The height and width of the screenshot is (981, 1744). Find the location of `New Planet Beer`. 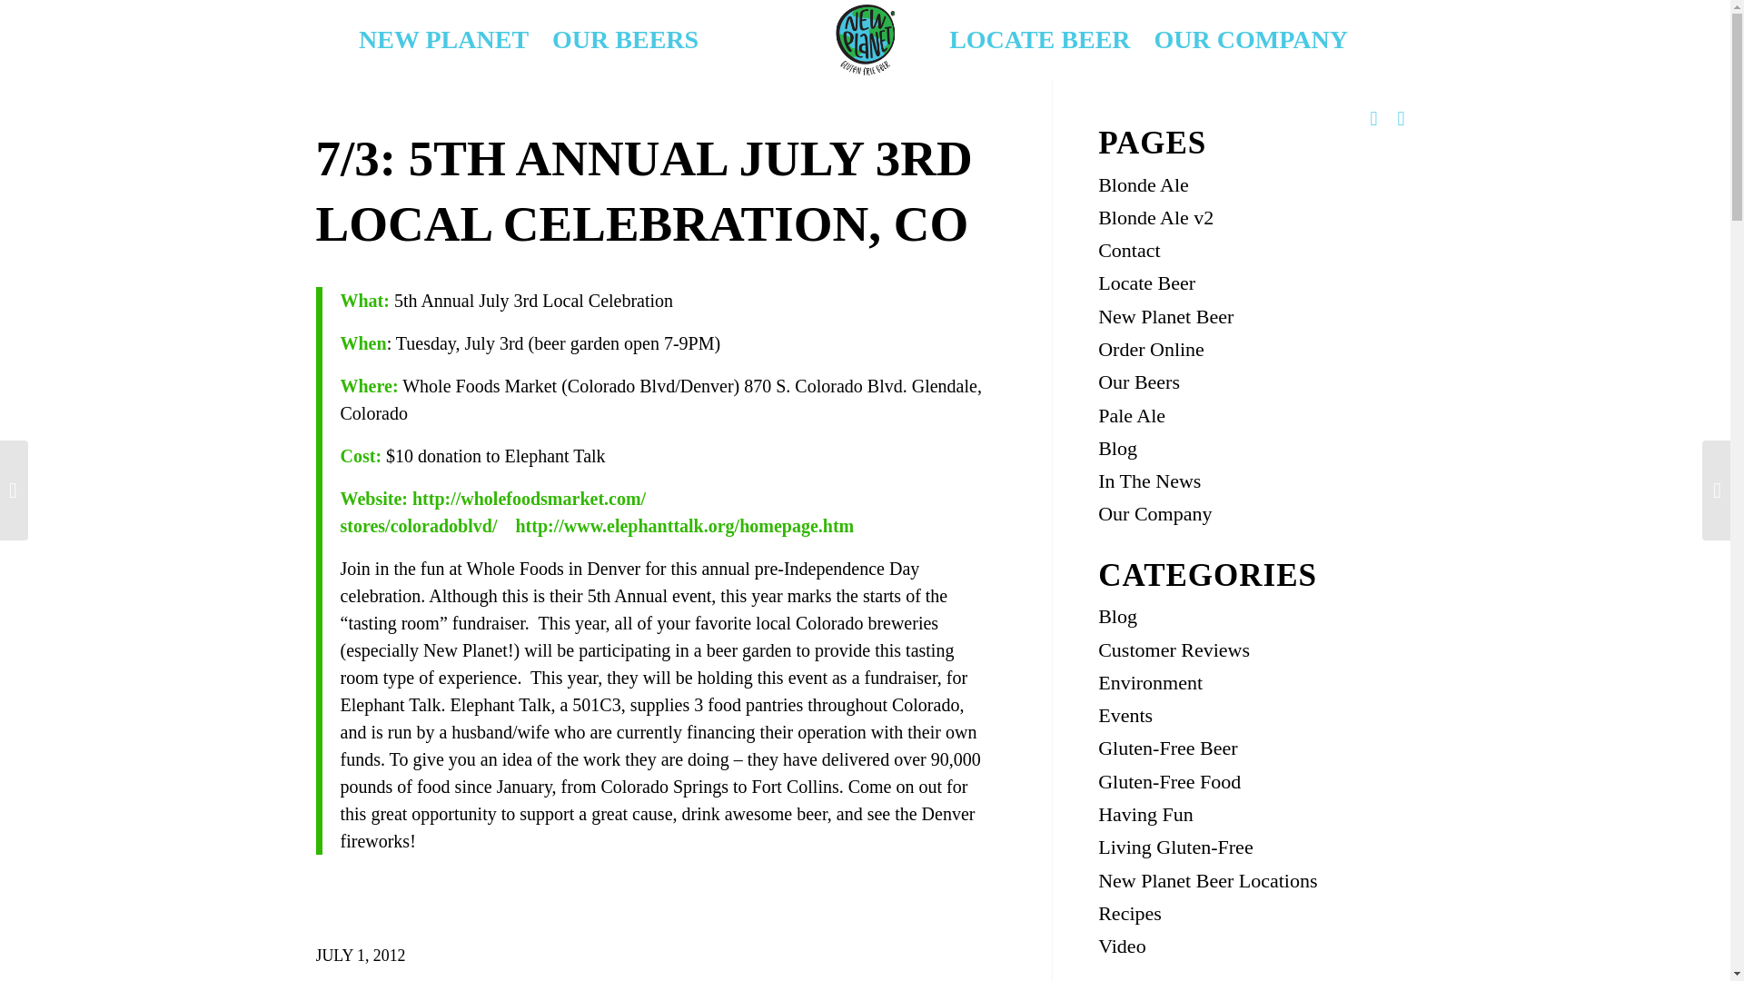

New Planet Beer is located at coordinates (1165, 316).